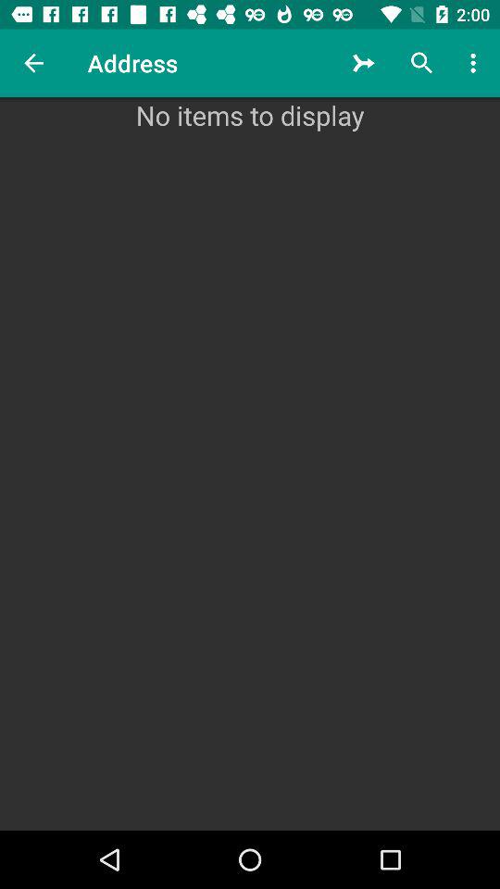  I want to click on tap the icon next to address, so click(363, 63).